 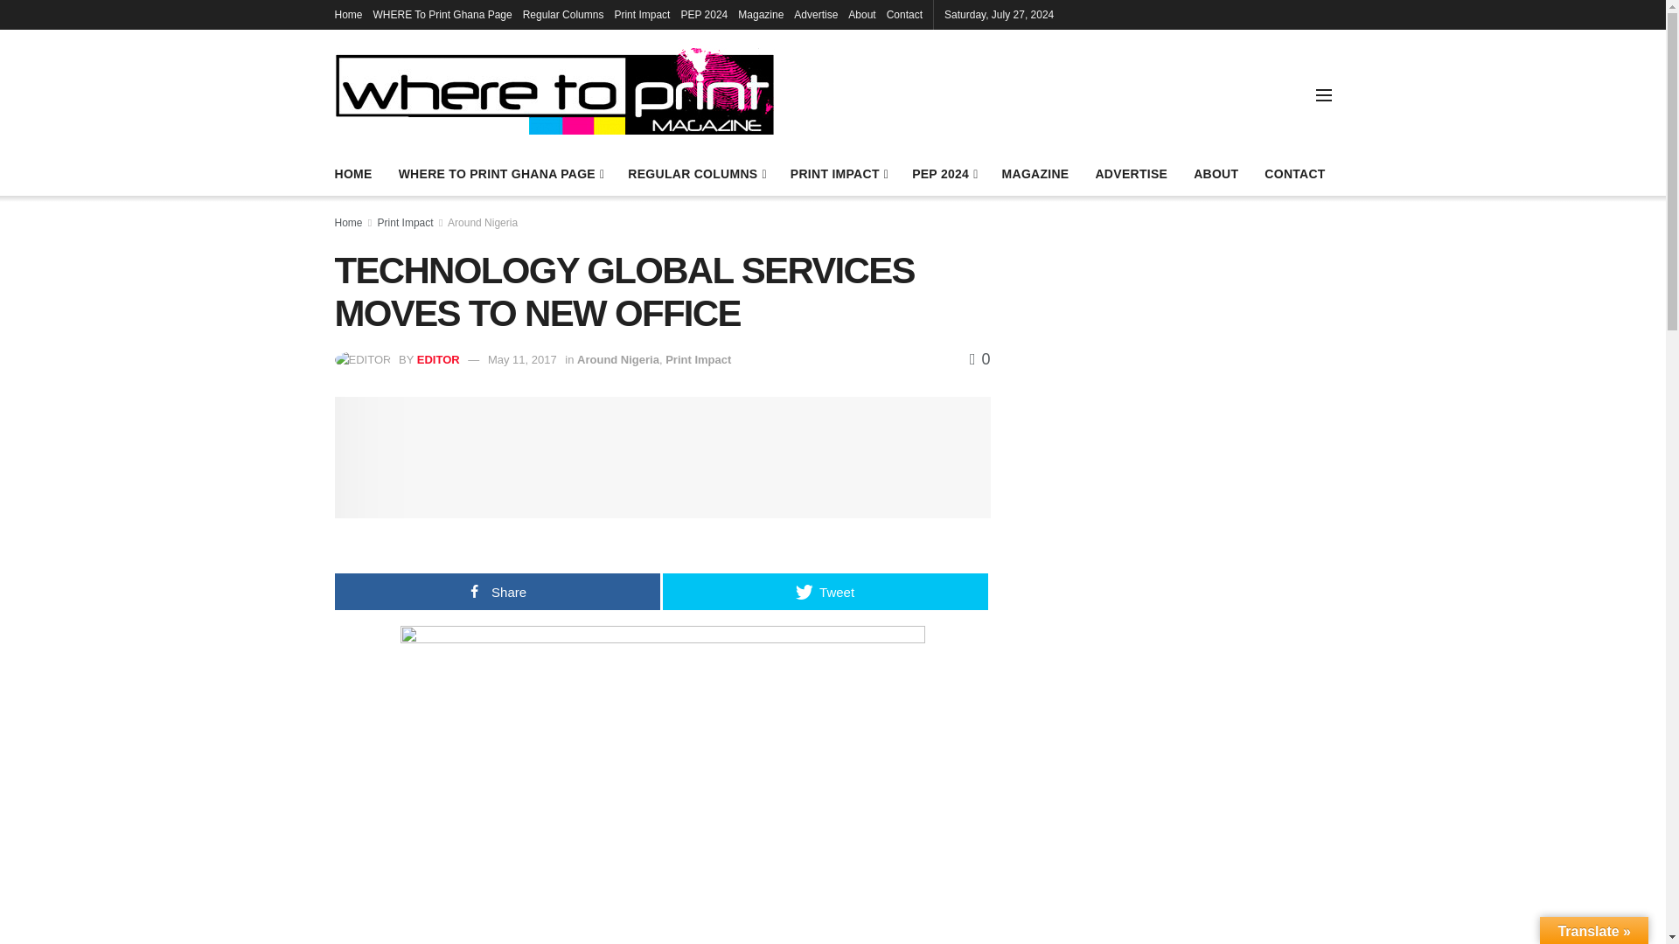 I want to click on WHERE To Print Ghana Page, so click(x=442, y=14).